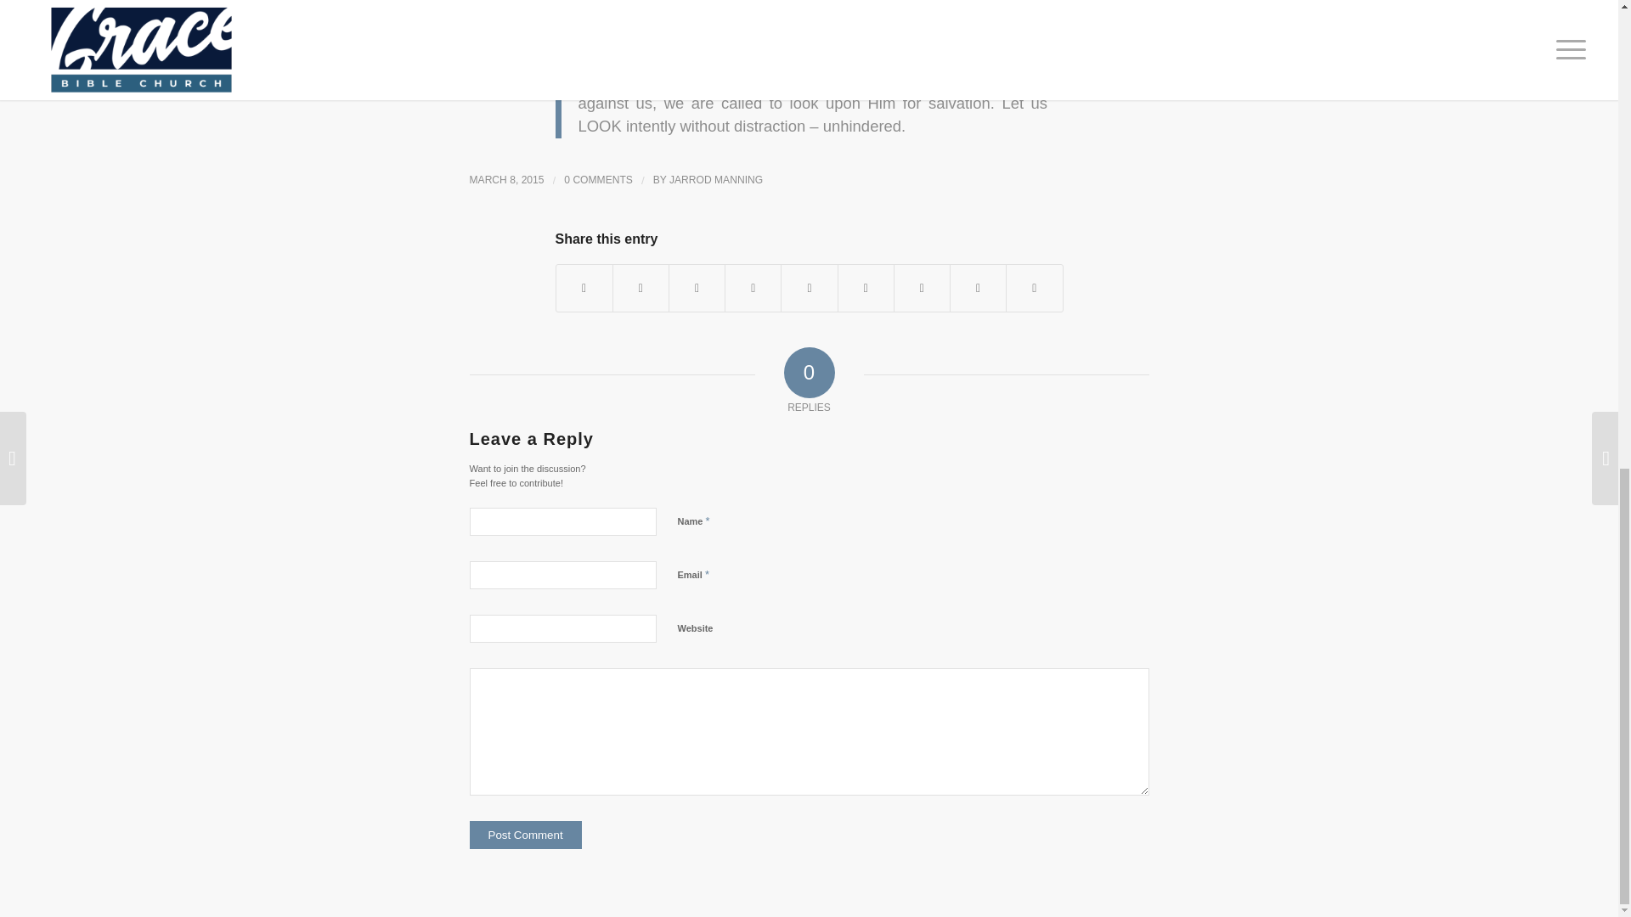  What do you see at coordinates (598, 180) in the screenshot?
I see `0 COMMENTS` at bounding box center [598, 180].